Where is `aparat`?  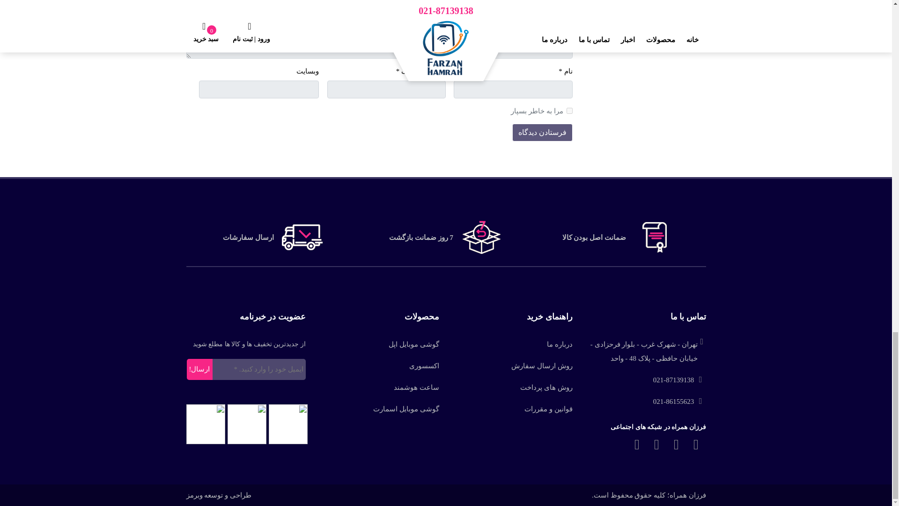
aparat is located at coordinates (657, 444).